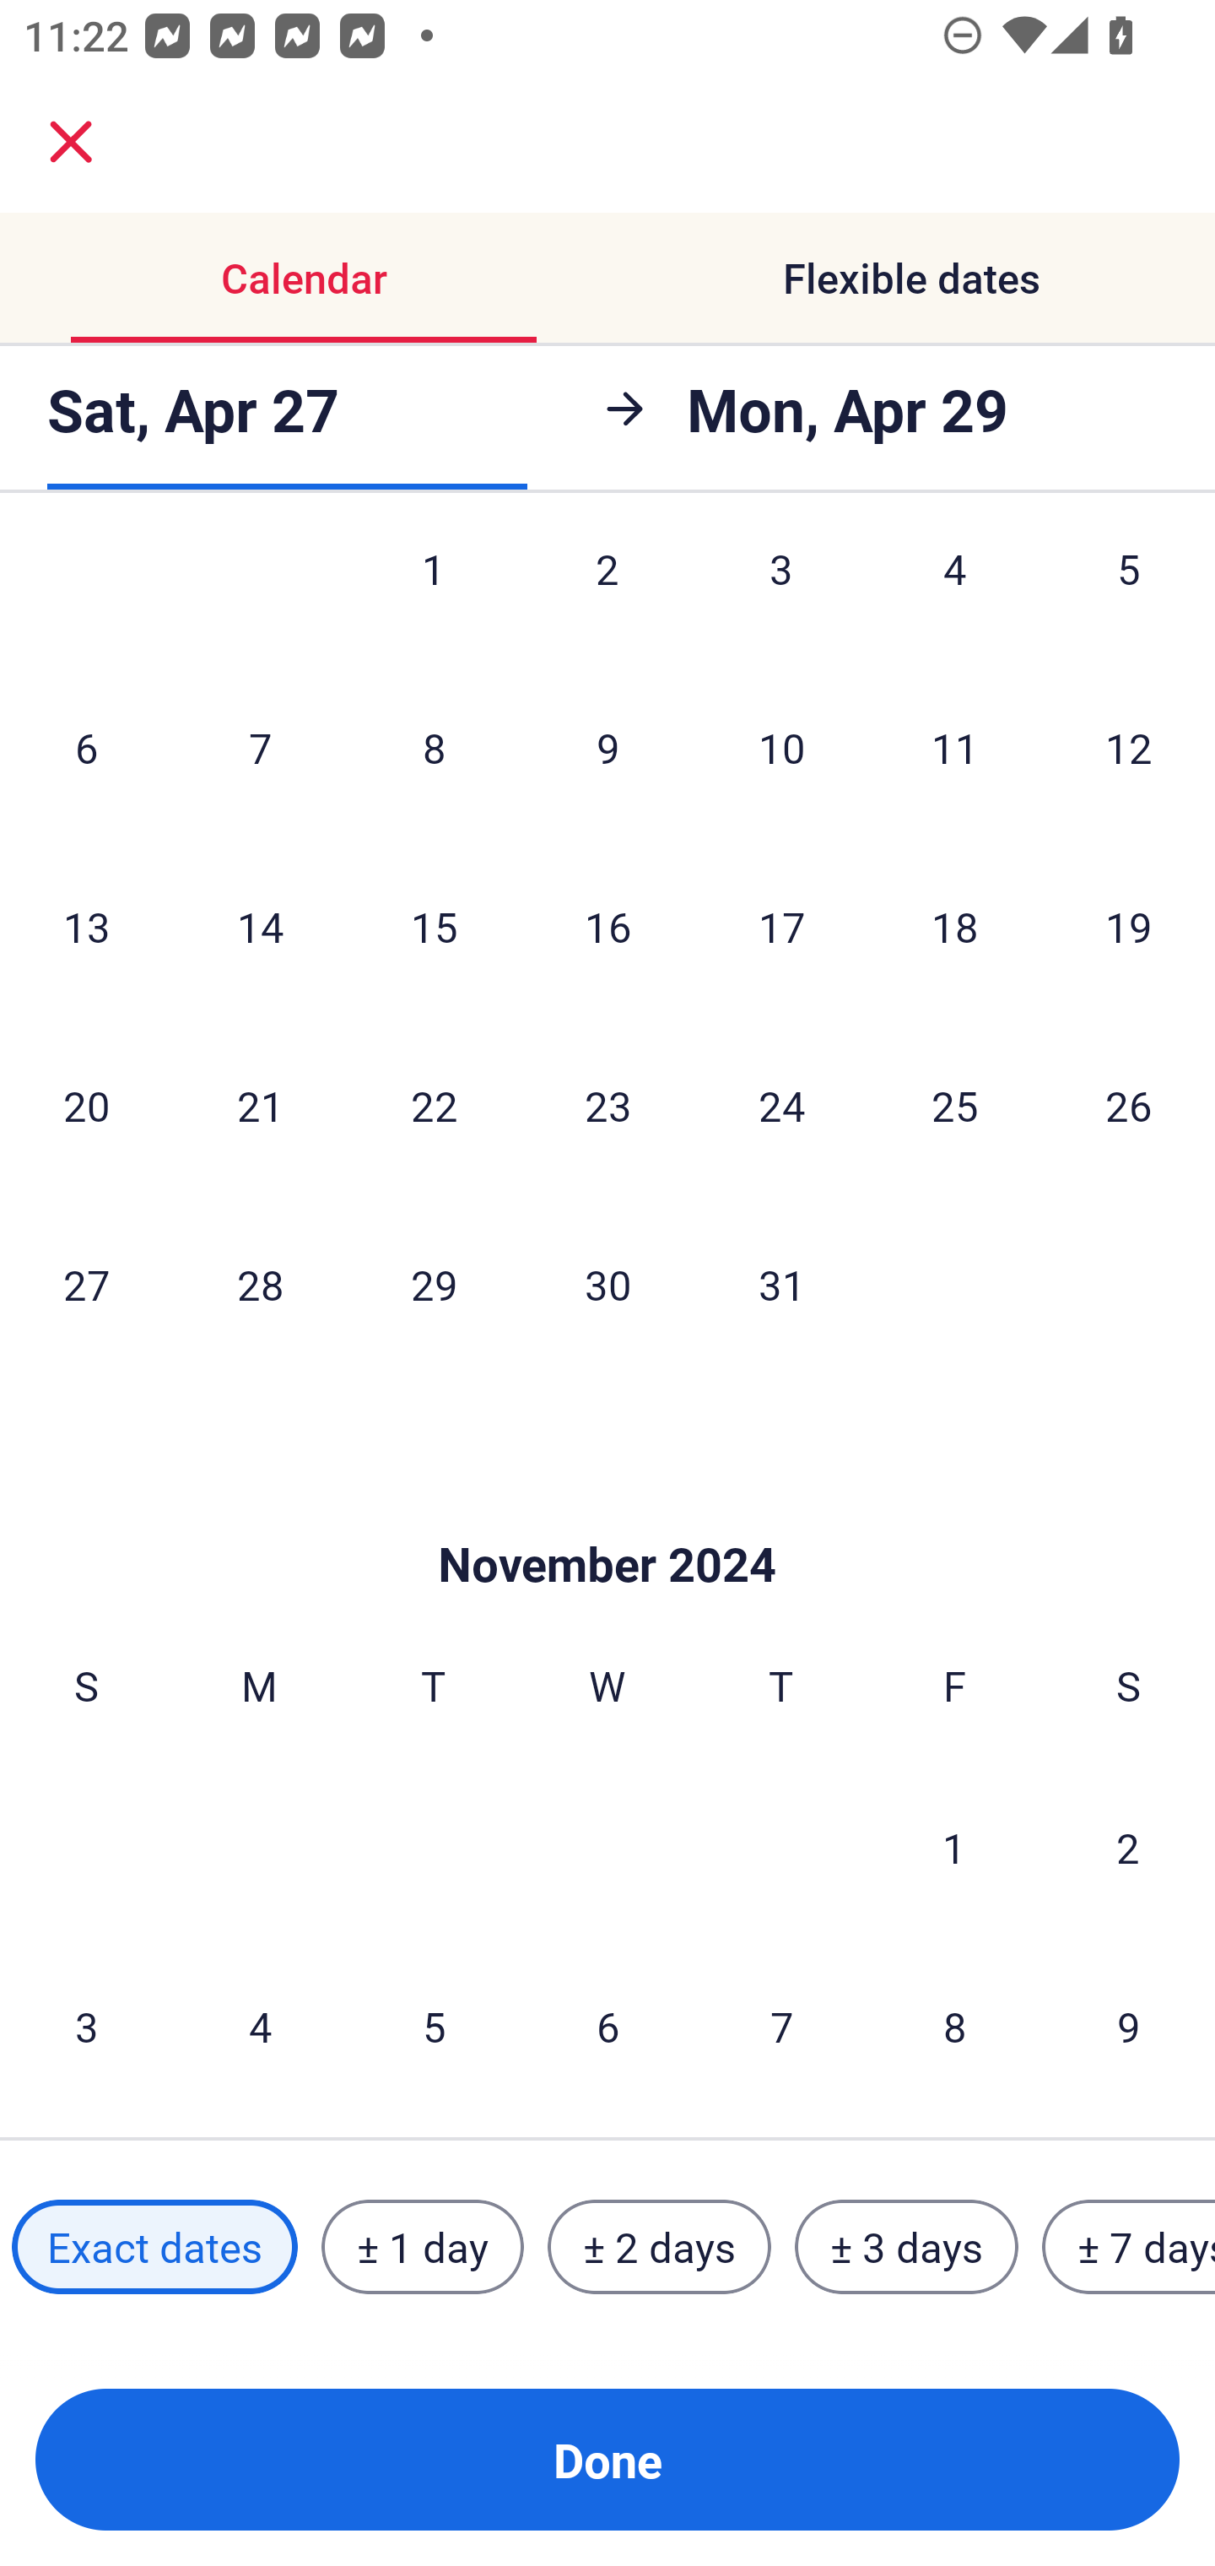 Image resolution: width=1215 pixels, height=2566 pixels. Describe the element at coordinates (86, 748) in the screenshot. I see `6 Sunday, October 6, 2024` at that location.